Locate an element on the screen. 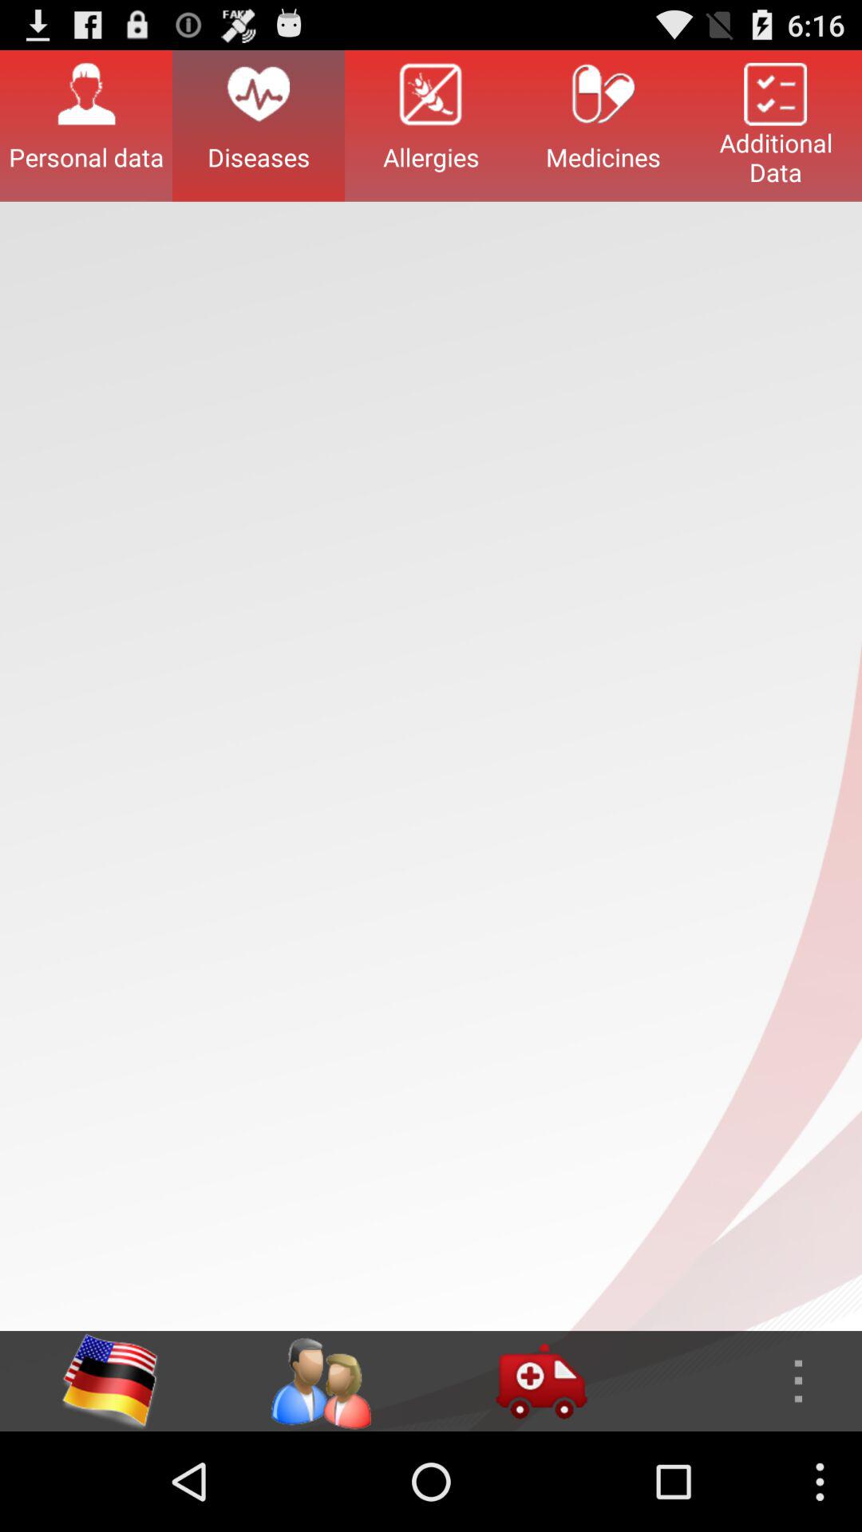  swipe until personal data button is located at coordinates (86, 125).